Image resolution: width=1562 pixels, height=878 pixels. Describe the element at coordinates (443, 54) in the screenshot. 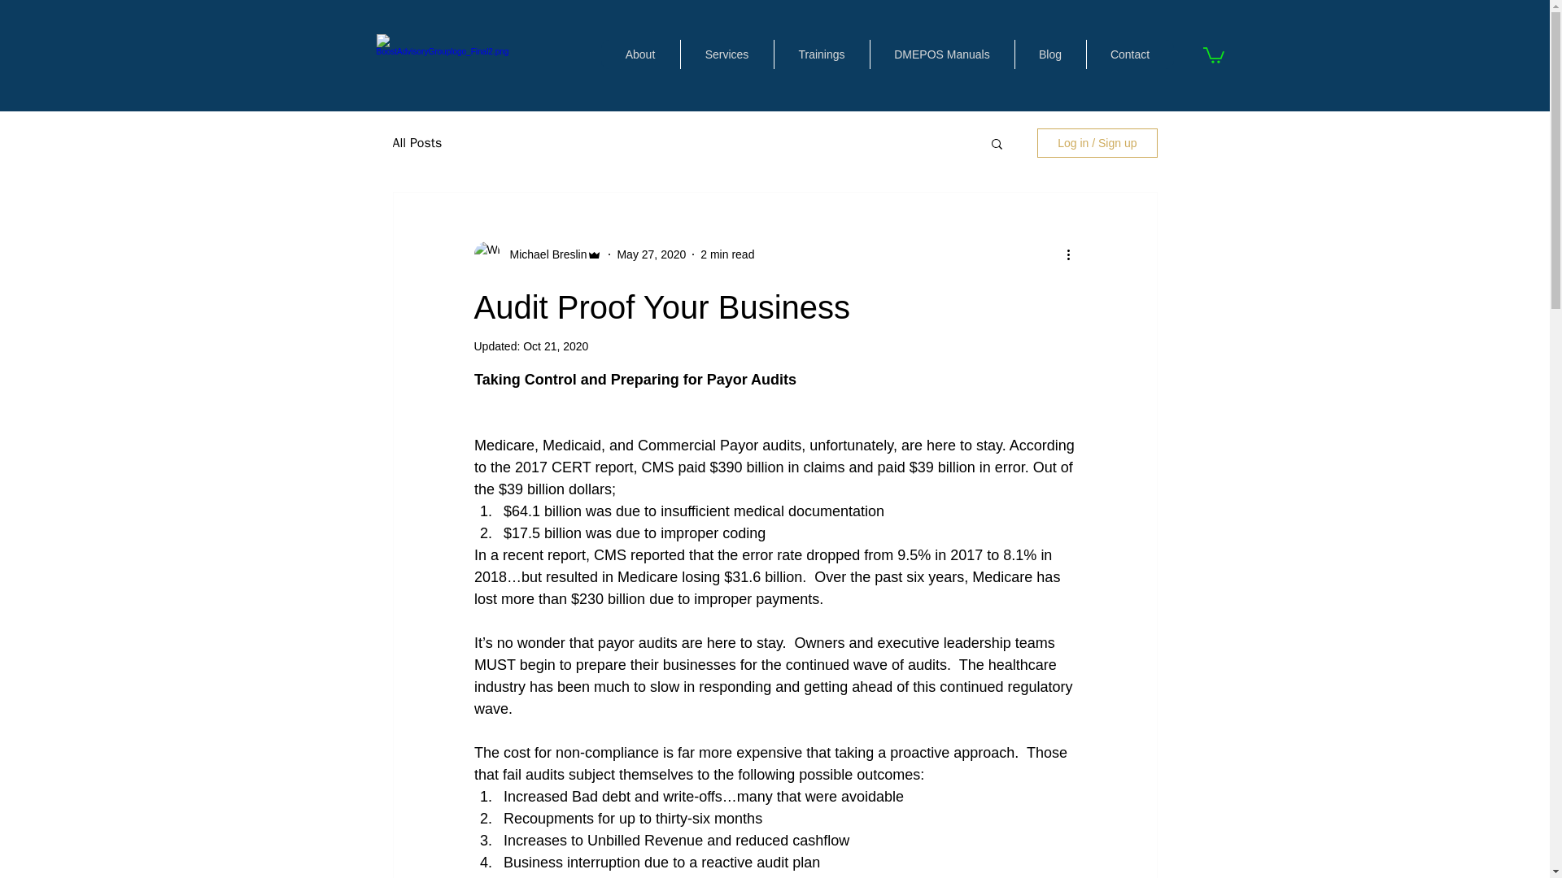

I see `boost logo` at that location.